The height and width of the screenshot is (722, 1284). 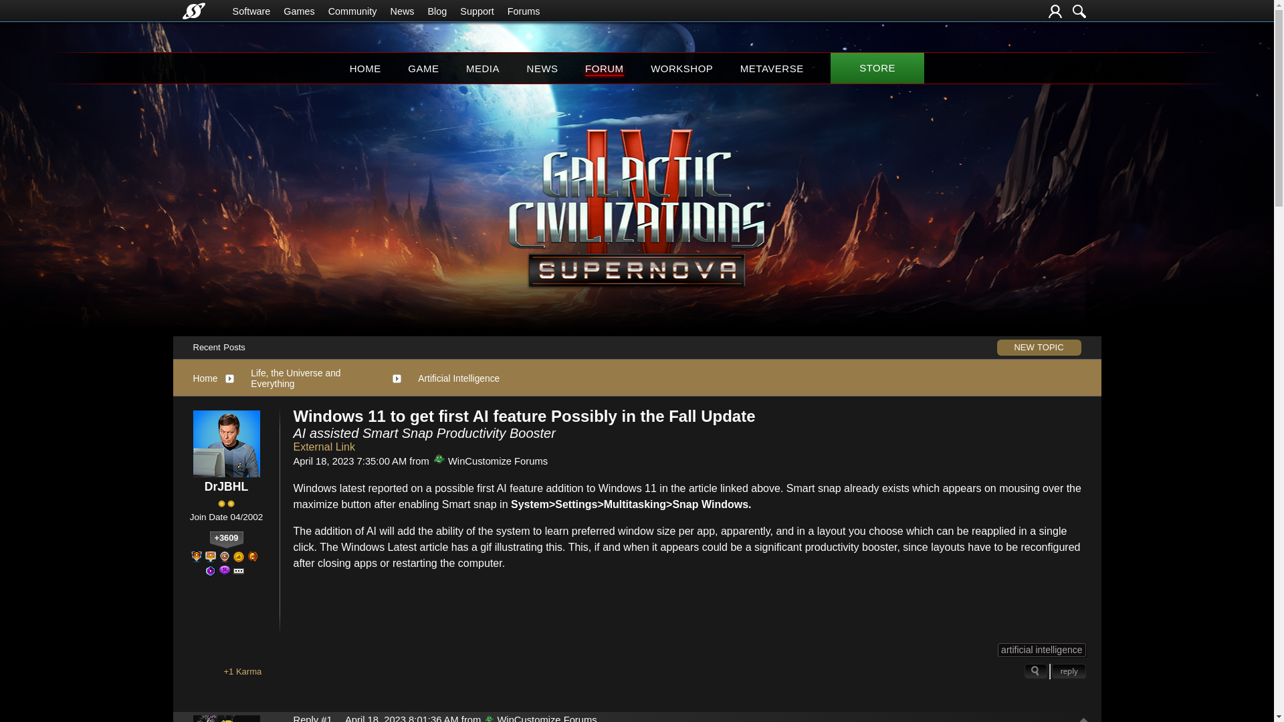 What do you see at coordinates (193, 11) in the screenshot?
I see `Stardock Home` at bounding box center [193, 11].